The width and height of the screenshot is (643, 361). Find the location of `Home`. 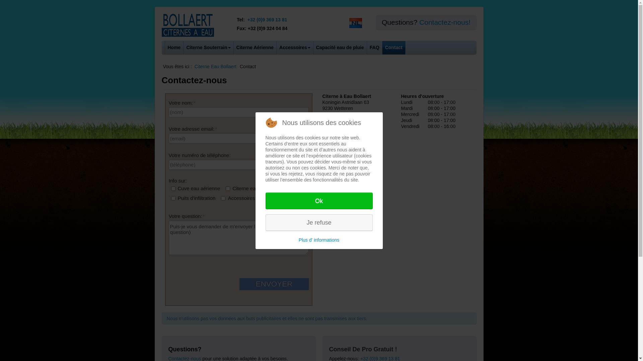

Home is located at coordinates (174, 48).